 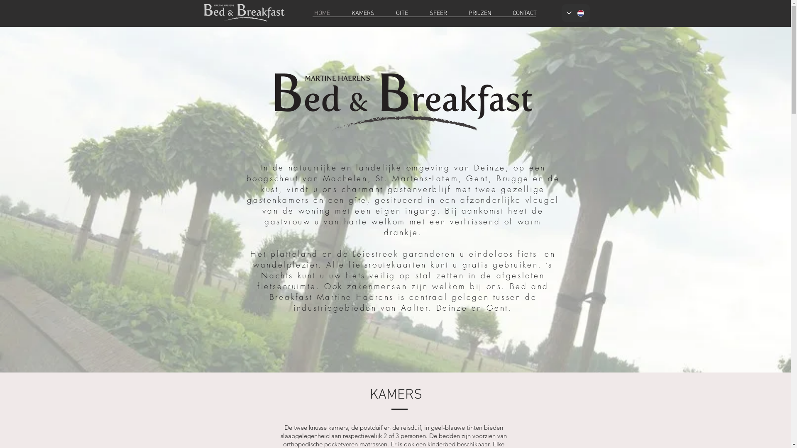 I want to click on KAMERS, so click(x=363, y=13).